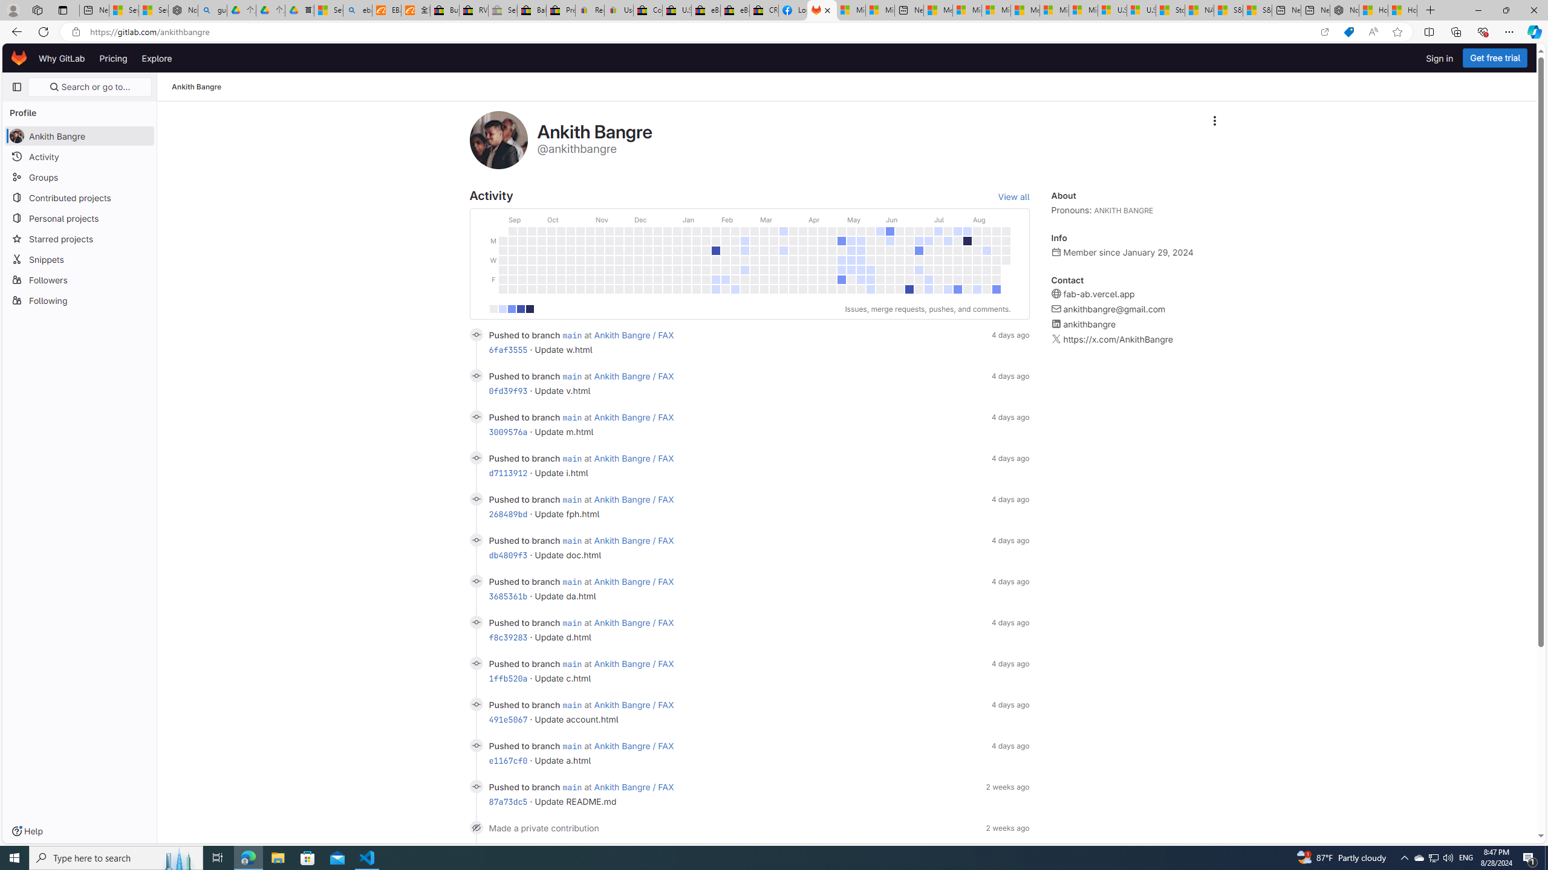  Describe the element at coordinates (498, 140) in the screenshot. I see `User profile picture` at that location.